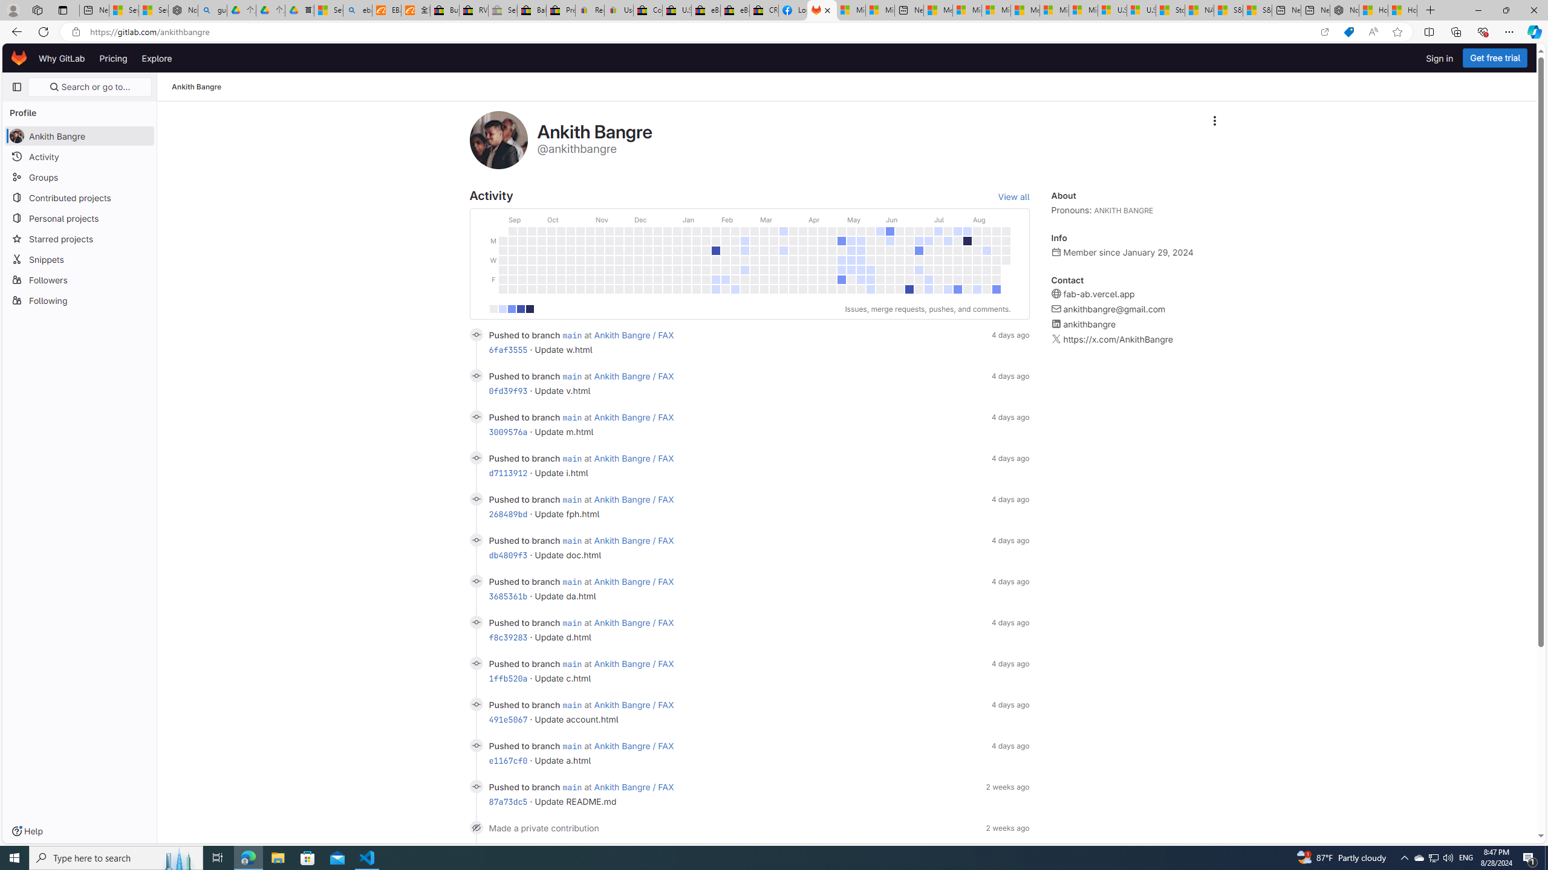  Describe the element at coordinates (498, 140) in the screenshot. I see `User profile picture` at that location.